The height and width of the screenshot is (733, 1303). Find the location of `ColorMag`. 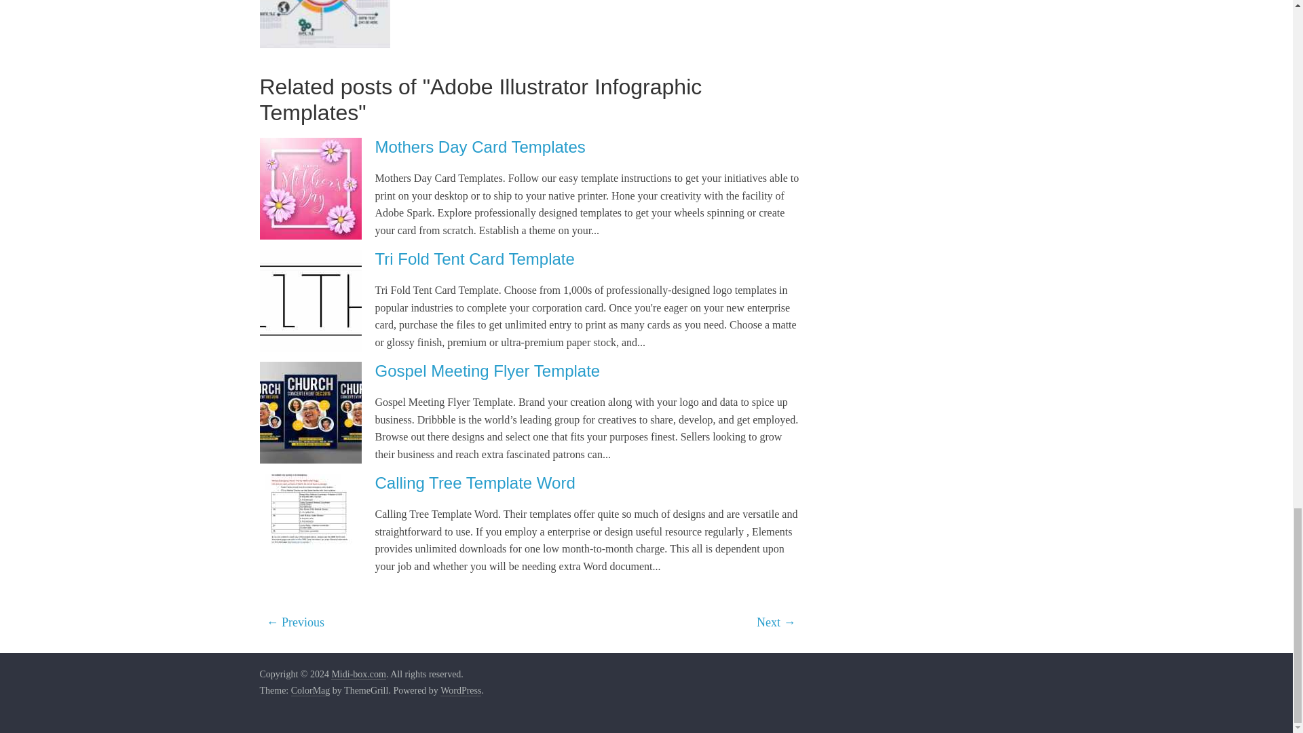

ColorMag is located at coordinates (311, 691).